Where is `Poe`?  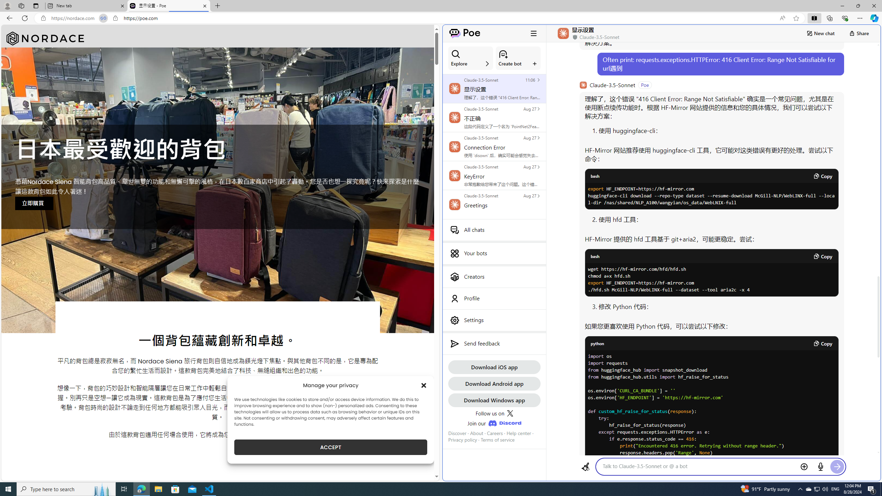 Poe is located at coordinates (464, 33).